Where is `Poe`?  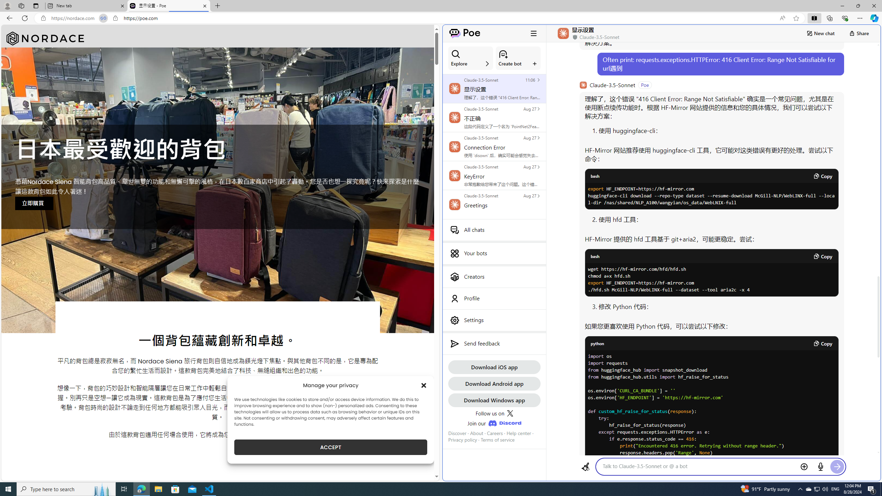 Poe is located at coordinates (464, 33).